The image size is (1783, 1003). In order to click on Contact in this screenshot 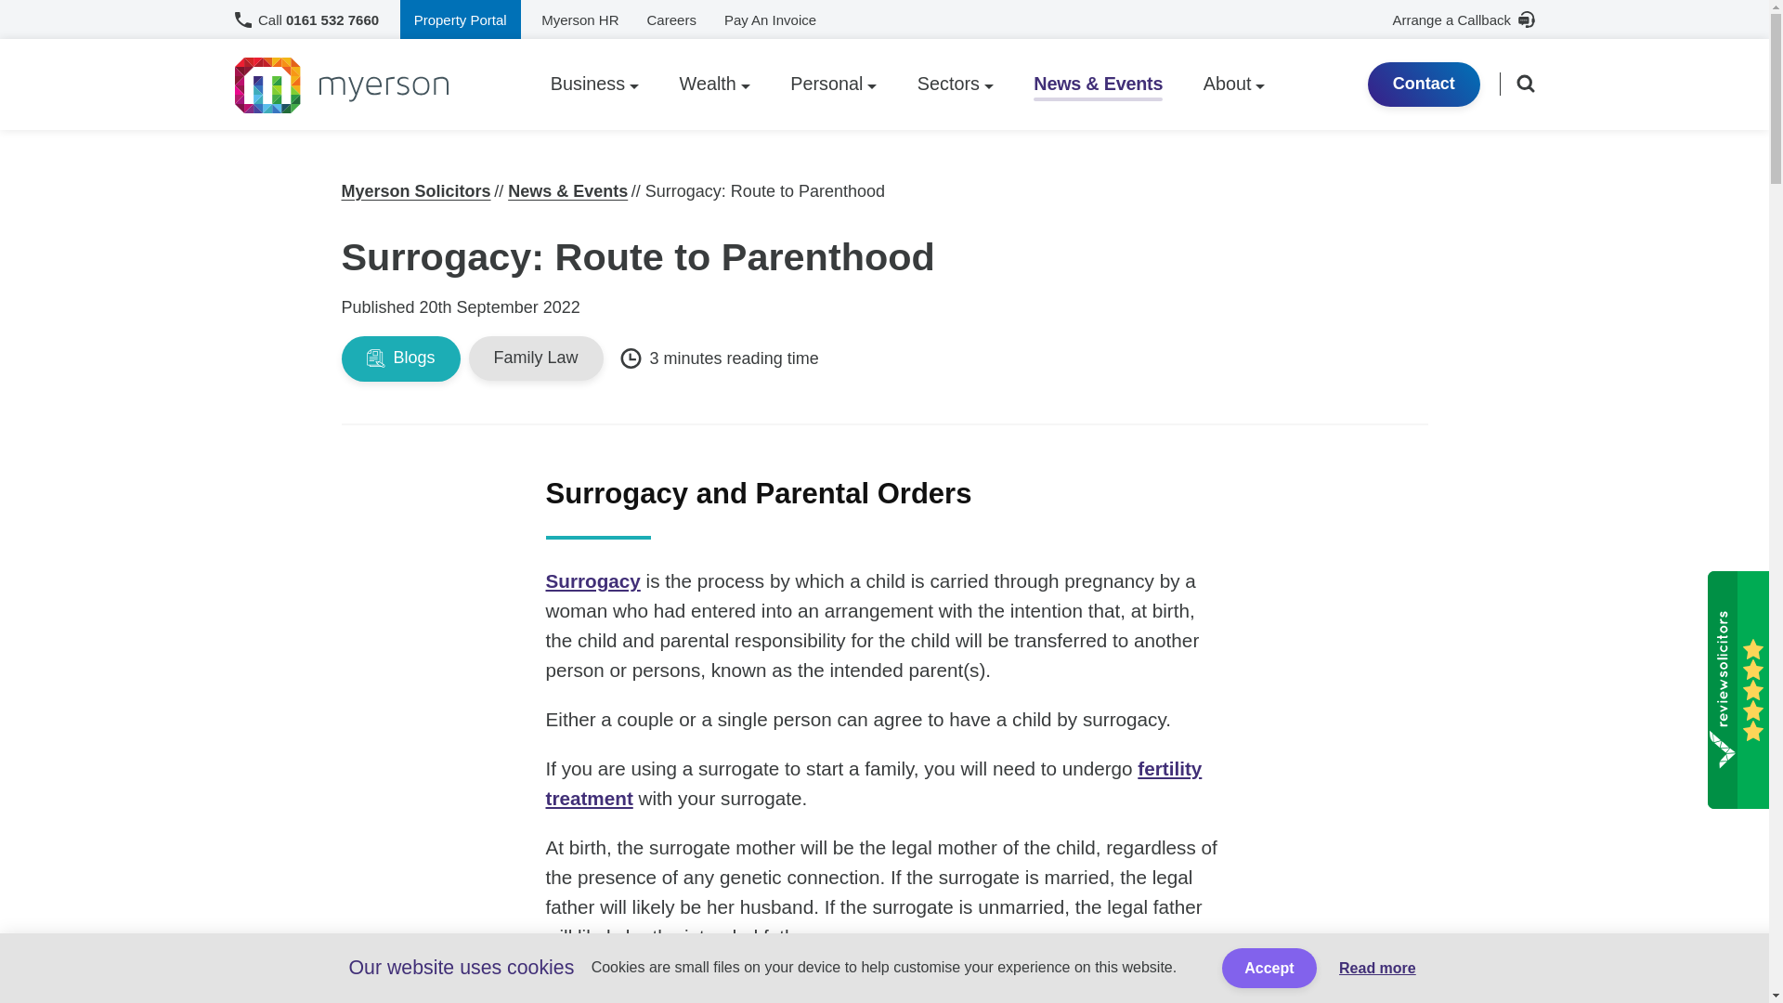, I will do `click(1423, 84)`.